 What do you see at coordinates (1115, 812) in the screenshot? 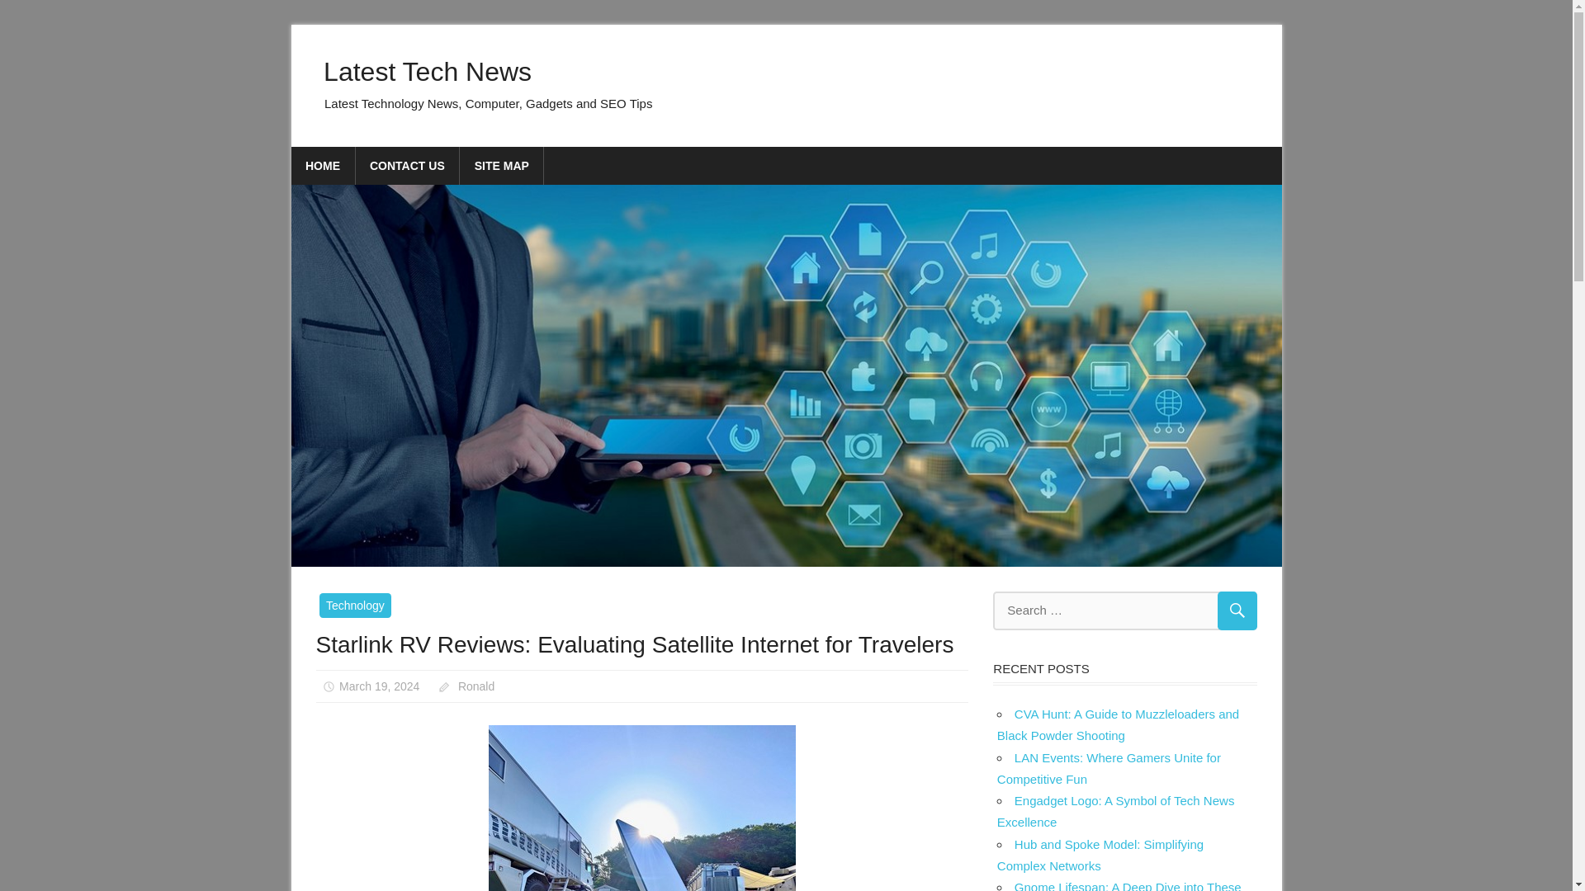
I see `Engadget Logo: A Symbol of Tech News Excellence` at bounding box center [1115, 812].